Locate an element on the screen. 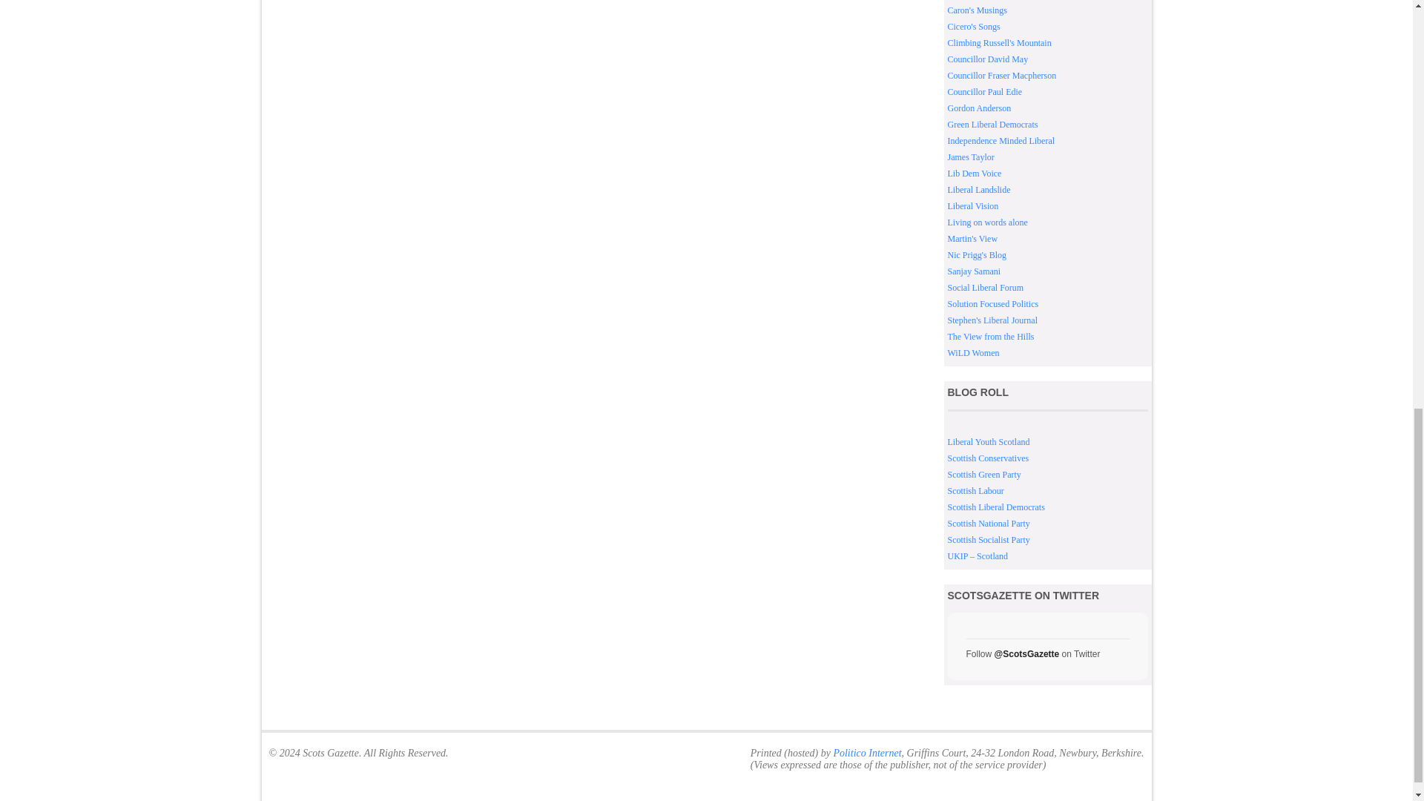  Councillor David May is located at coordinates (988, 59).